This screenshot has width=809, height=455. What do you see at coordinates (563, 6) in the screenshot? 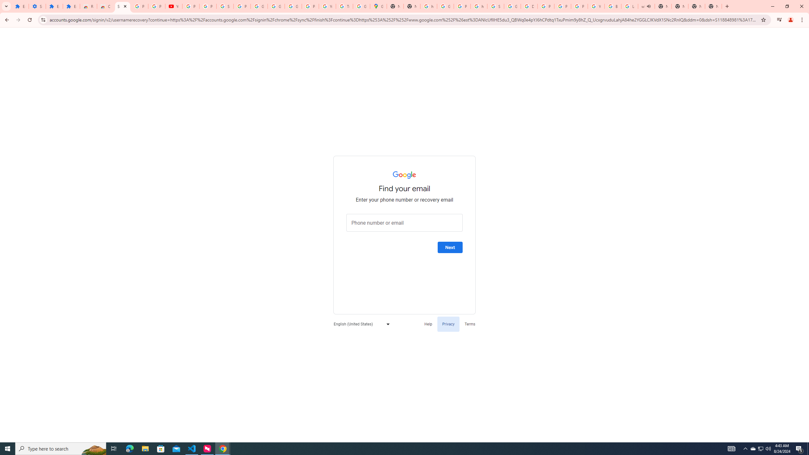
I see `Privacy Help Center - Policies Help` at bounding box center [563, 6].